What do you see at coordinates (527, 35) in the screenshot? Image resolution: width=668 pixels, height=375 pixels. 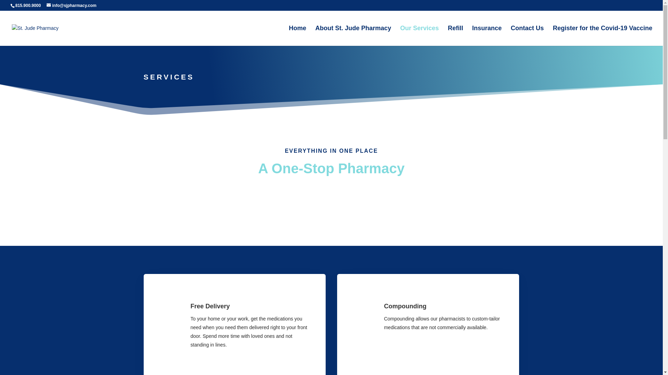 I see `Contact Us` at bounding box center [527, 35].